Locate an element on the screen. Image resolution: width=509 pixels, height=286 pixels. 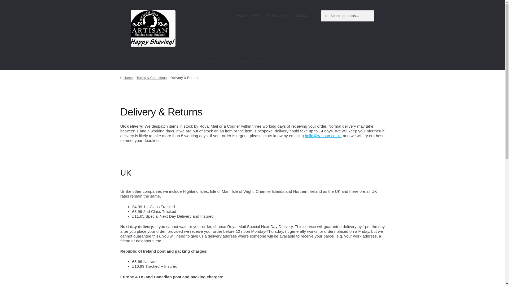
Home is located at coordinates (241, 15).